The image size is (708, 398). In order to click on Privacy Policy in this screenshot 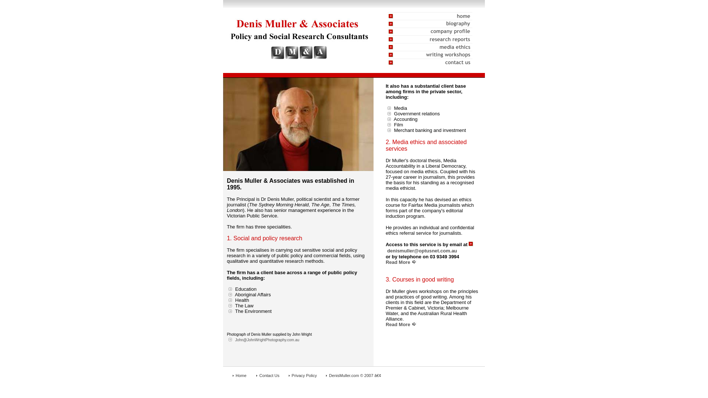, I will do `click(304, 376)`.